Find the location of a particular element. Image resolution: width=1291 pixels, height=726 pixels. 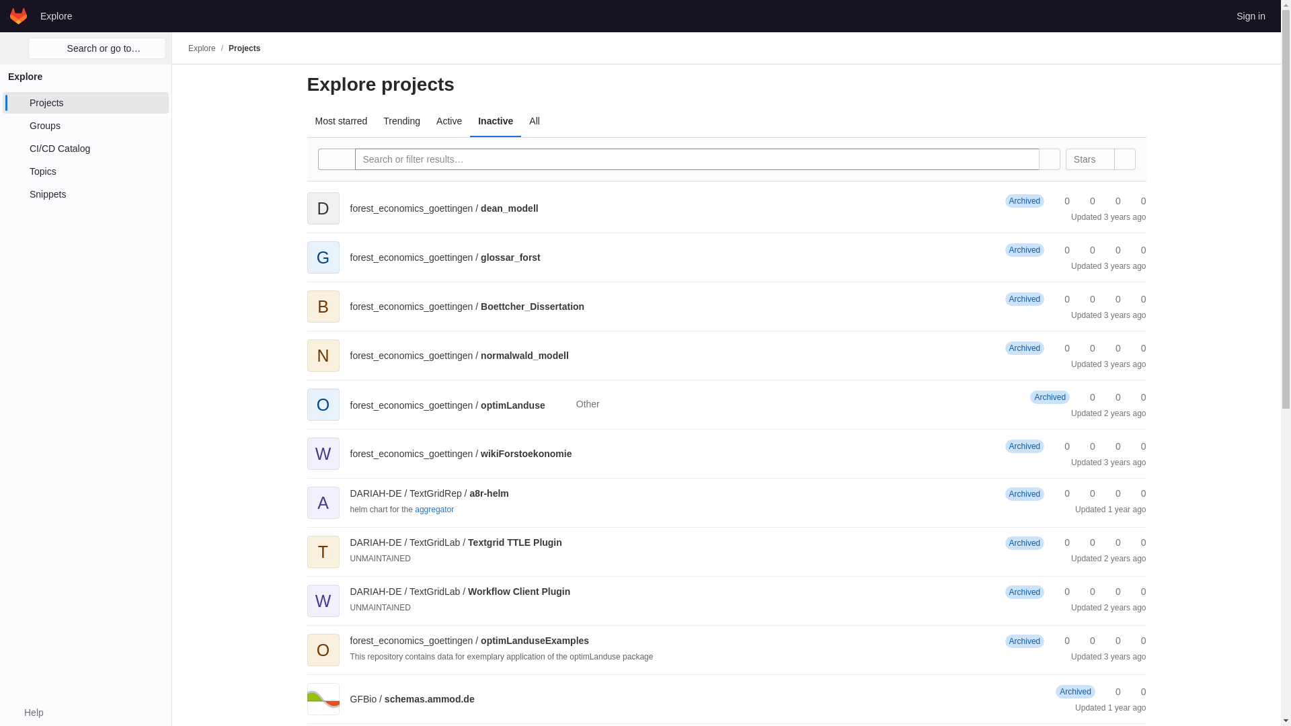

Trending is located at coordinates (402, 121).